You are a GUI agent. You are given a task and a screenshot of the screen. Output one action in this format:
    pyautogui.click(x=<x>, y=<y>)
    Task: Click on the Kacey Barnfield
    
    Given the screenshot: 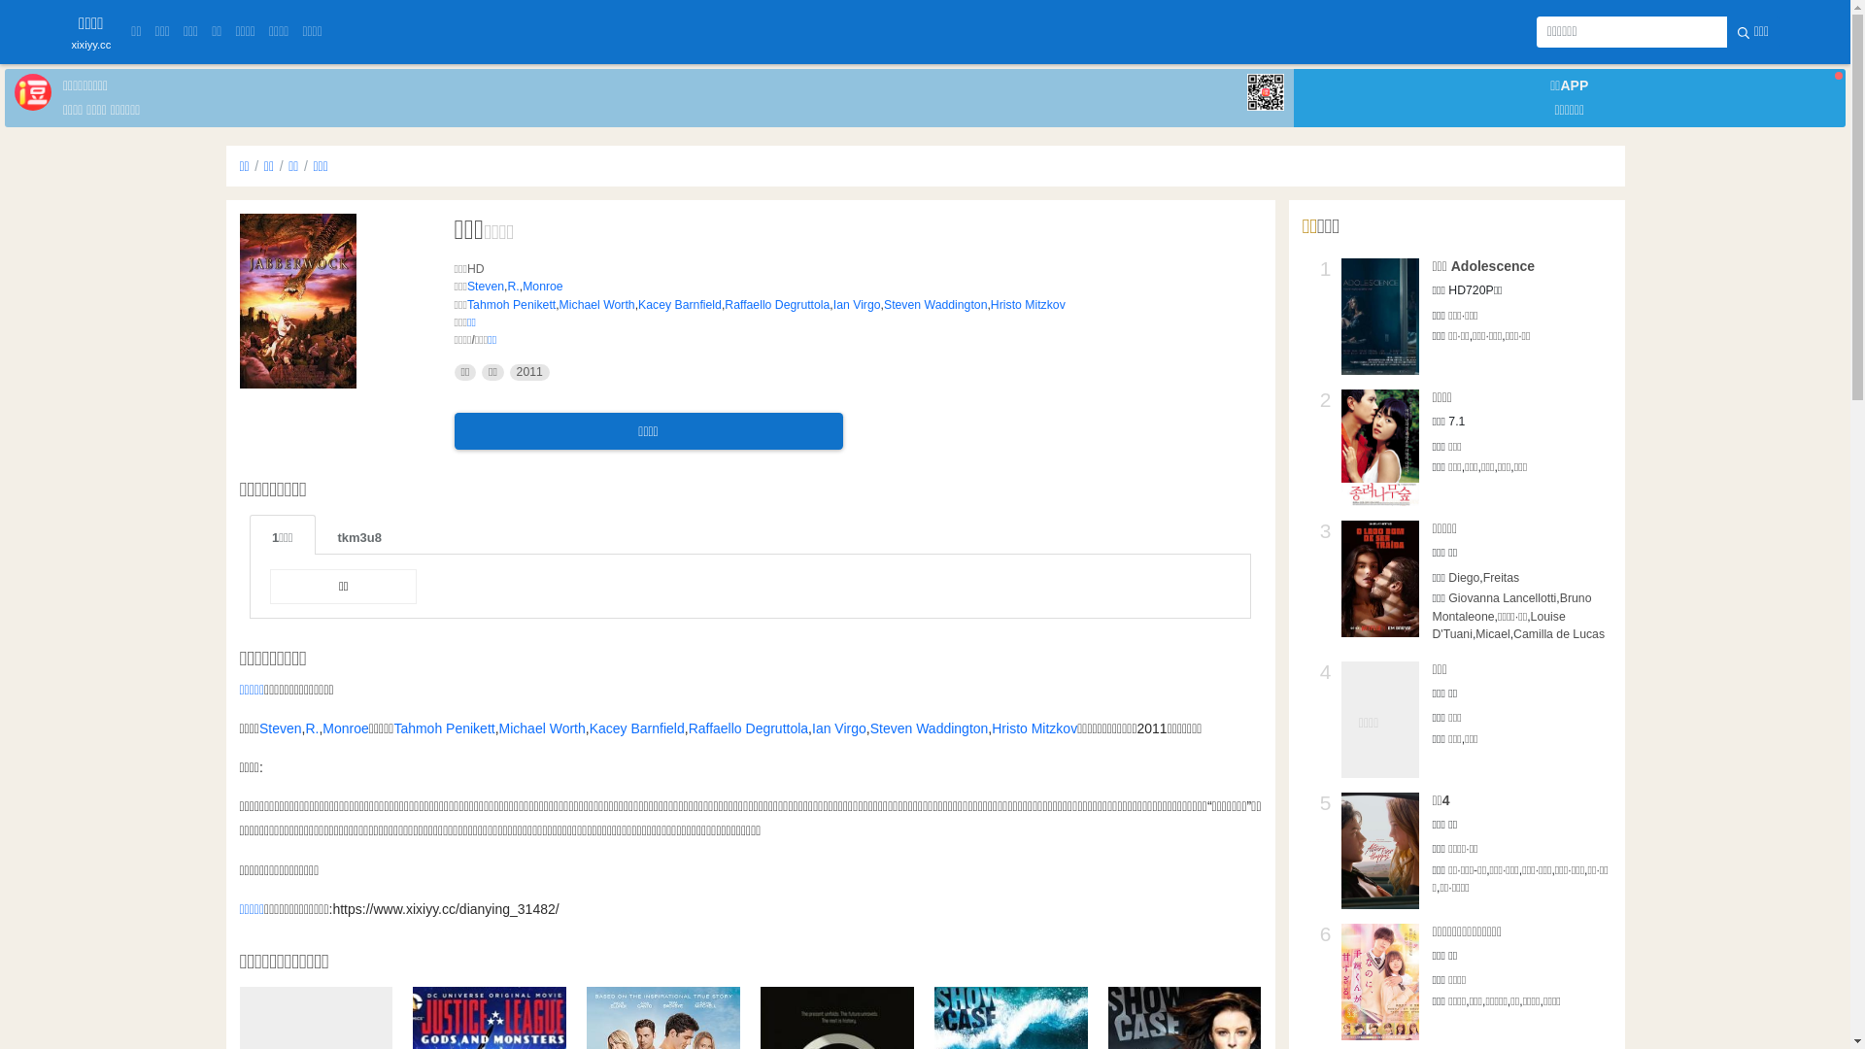 What is the action you would take?
    pyautogui.click(x=637, y=728)
    